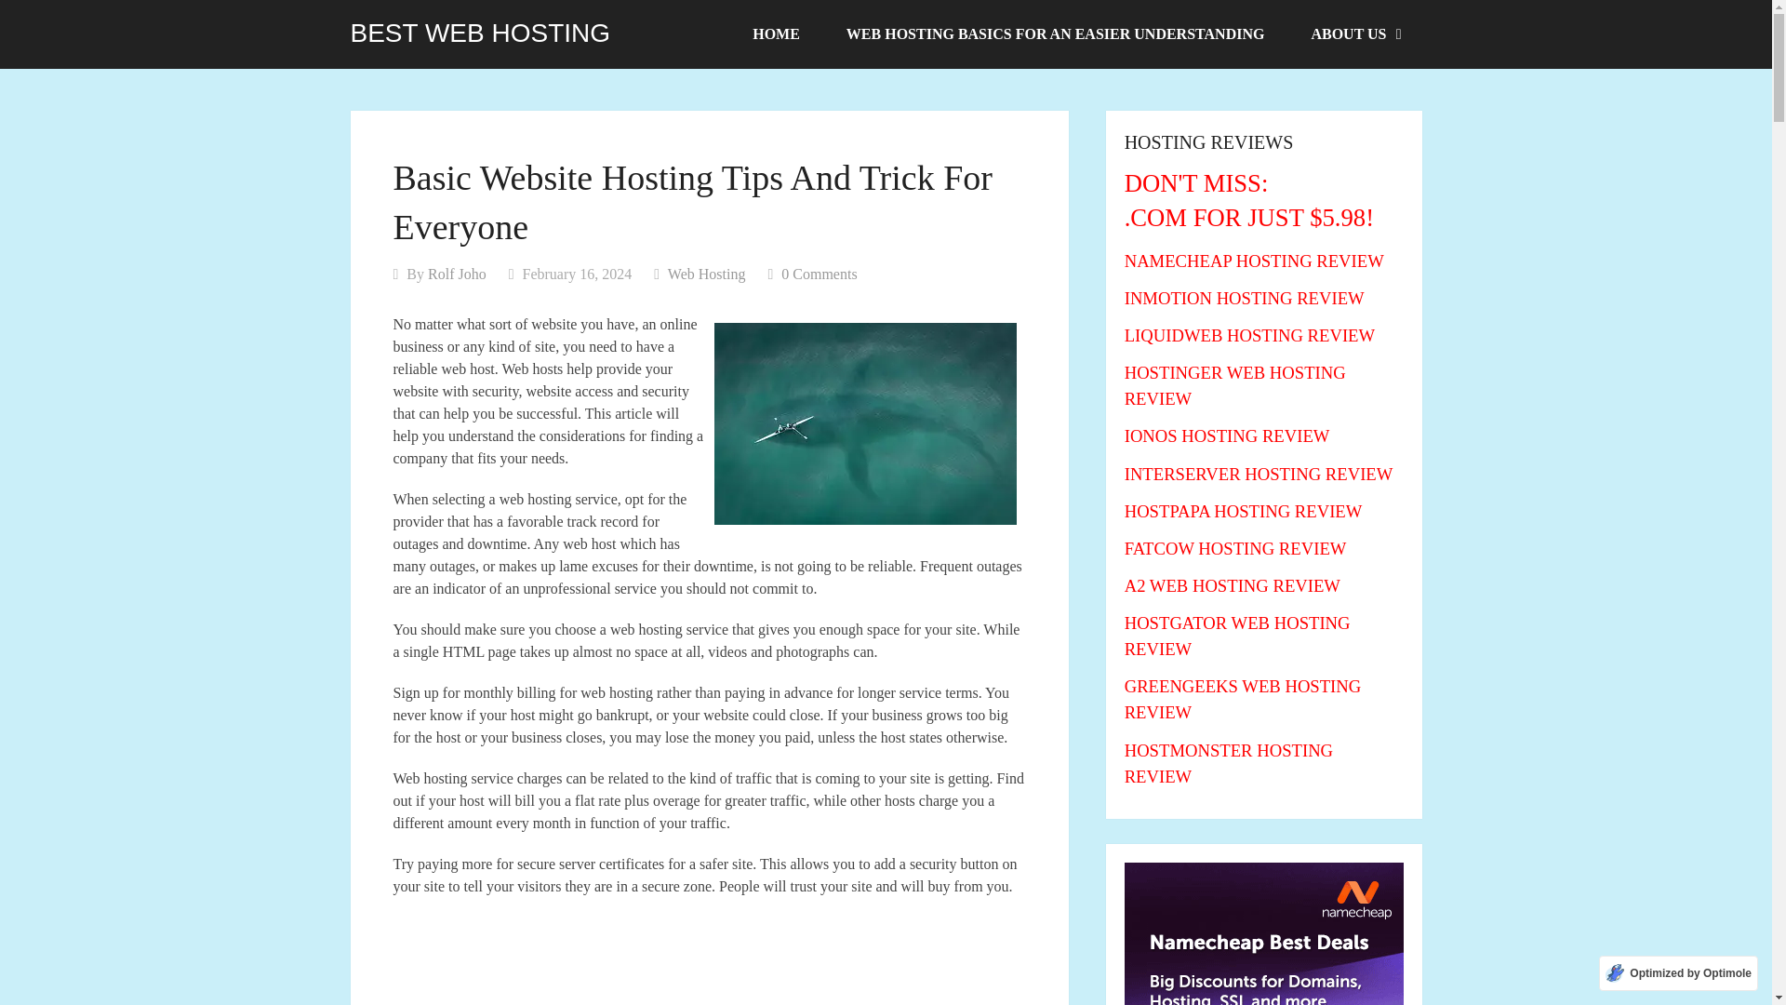 Image resolution: width=1786 pixels, height=1005 pixels. What do you see at coordinates (1228, 763) in the screenshot?
I see `HOSTMONSTER HOSTING REVIEW` at bounding box center [1228, 763].